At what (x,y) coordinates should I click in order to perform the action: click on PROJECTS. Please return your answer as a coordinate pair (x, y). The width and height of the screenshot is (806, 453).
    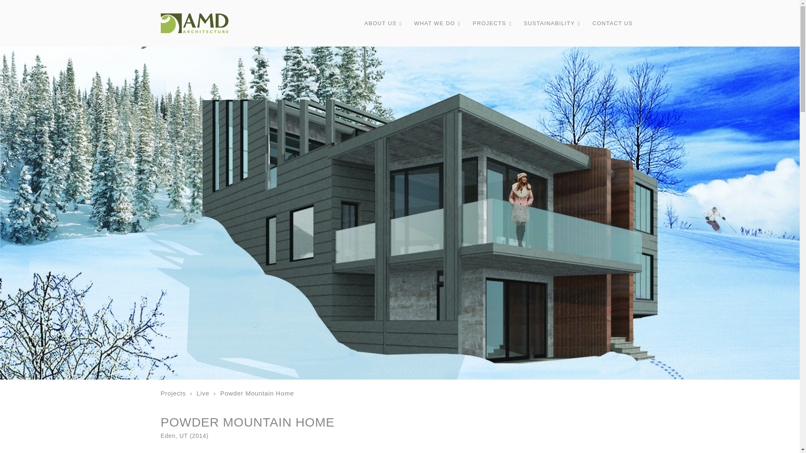
    Looking at the image, I should click on (491, 23).